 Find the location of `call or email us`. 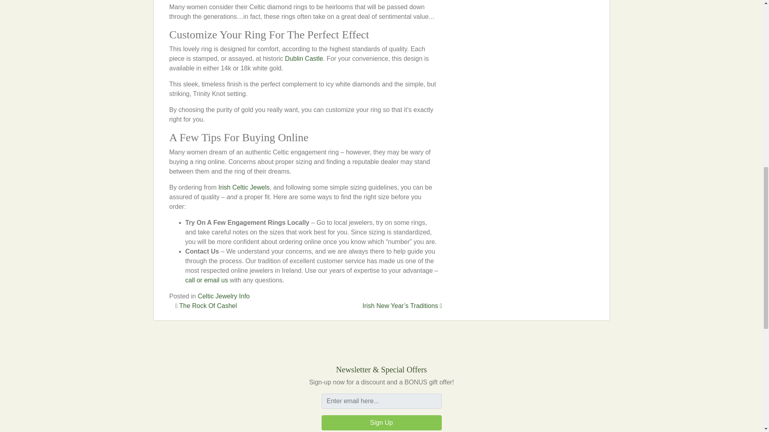

call or email us is located at coordinates (206, 280).